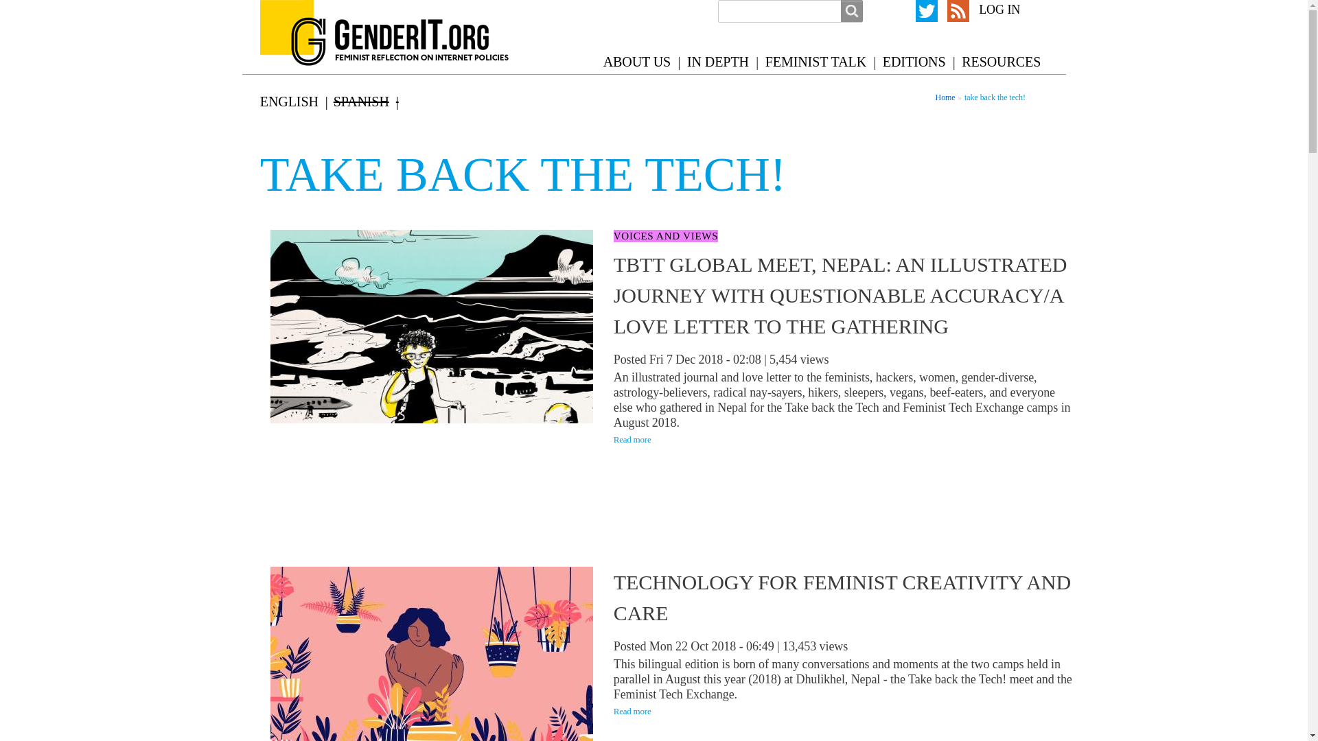  I want to click on FEMINIST TALK, so click(816, 62).